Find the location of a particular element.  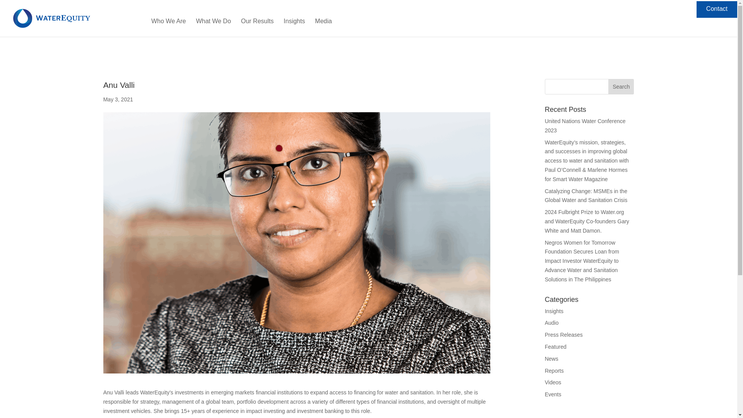

Search is located at coordinates (621, 87).